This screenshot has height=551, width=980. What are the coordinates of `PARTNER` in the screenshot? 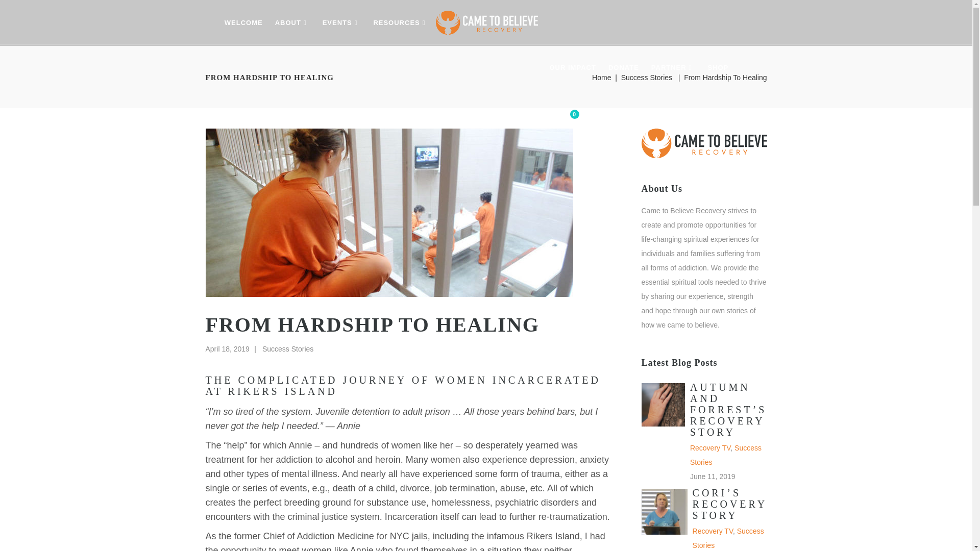 It's located at (561, 118).